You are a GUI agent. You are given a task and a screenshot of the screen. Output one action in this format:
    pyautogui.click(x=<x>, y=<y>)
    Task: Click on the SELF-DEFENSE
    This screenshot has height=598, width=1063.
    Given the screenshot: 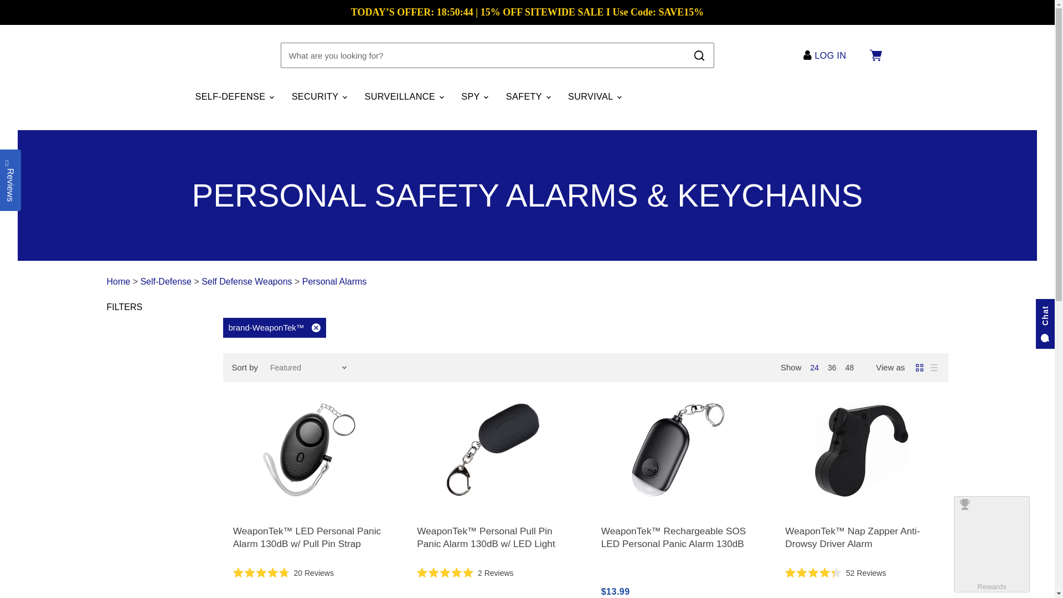 What is the action you would take?
    pyautogui.click(x=234, y=96)
    